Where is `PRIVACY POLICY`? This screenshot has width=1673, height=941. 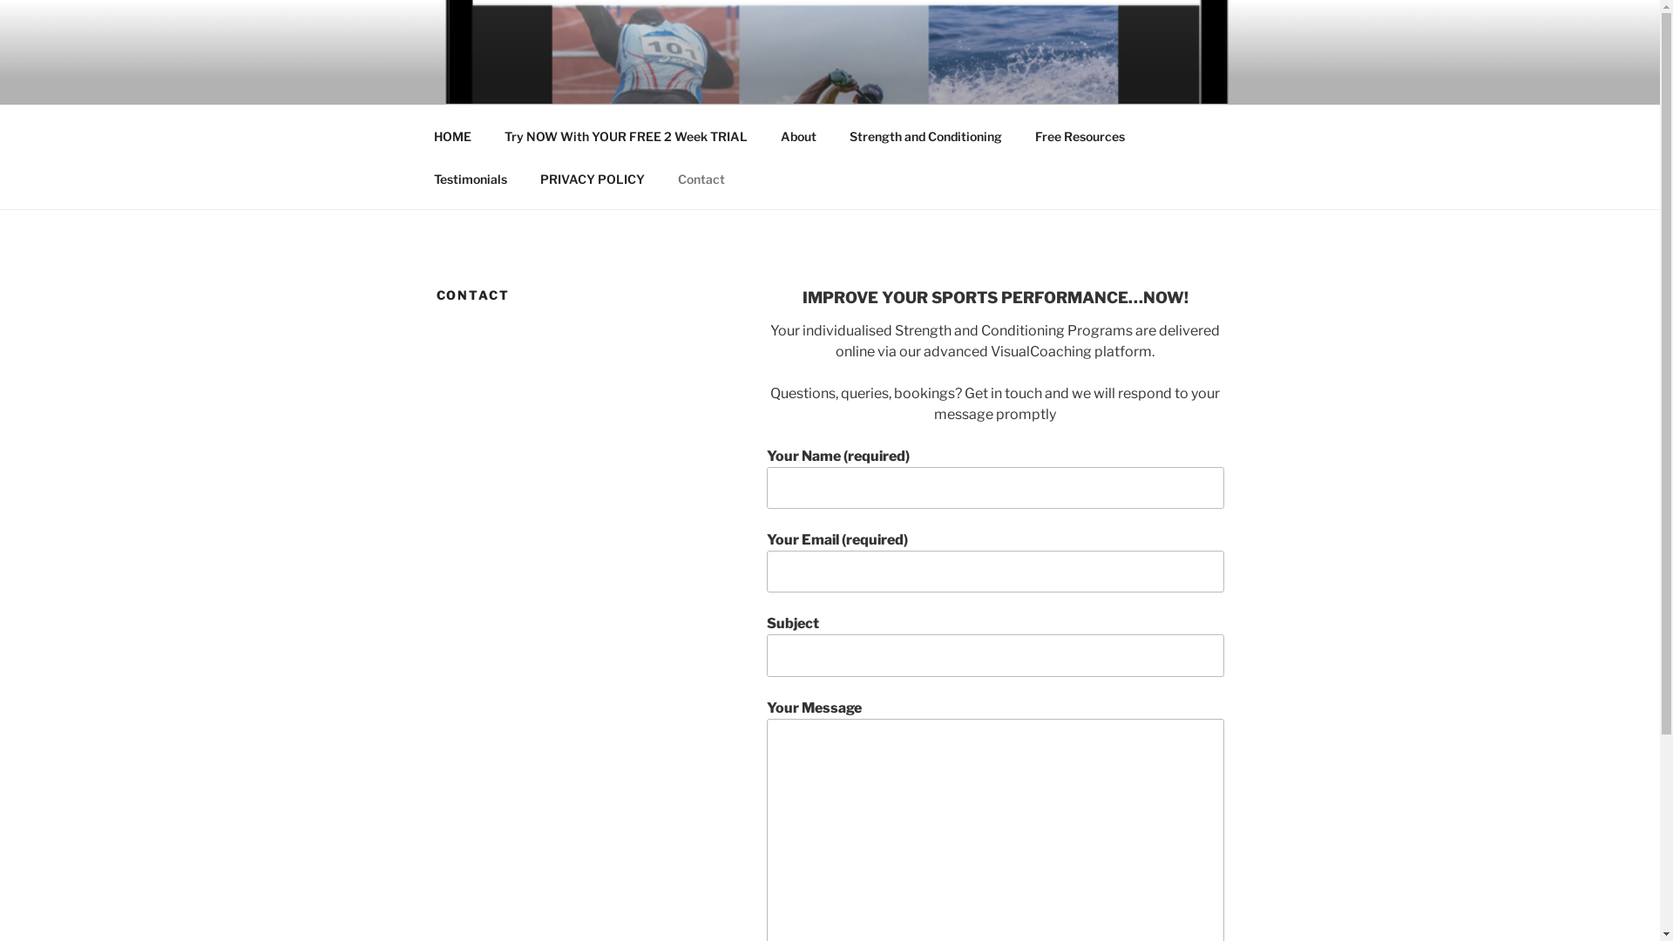 PRIVACY POLICY is located at coordinates (593, 178).